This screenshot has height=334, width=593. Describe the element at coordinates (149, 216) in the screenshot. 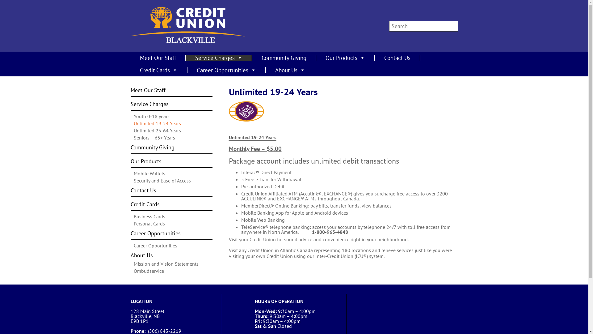

I see `Business Cards` at that location.